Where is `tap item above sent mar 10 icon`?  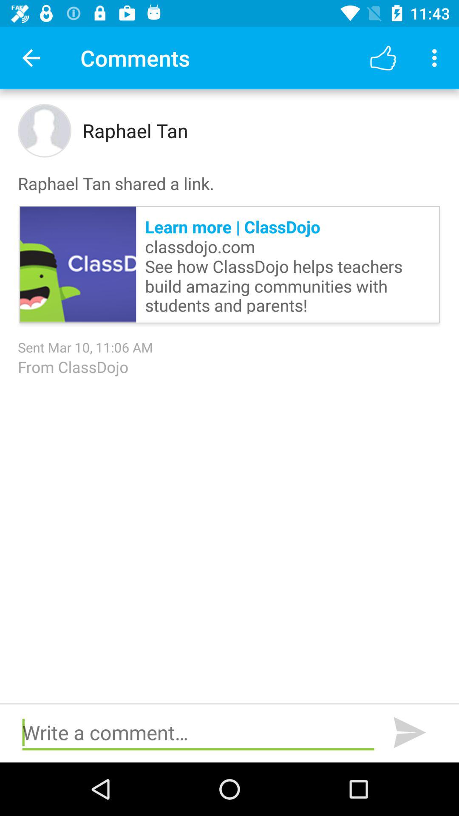
tap item above sent mar 10 icon is located at coordinates (287, 264).